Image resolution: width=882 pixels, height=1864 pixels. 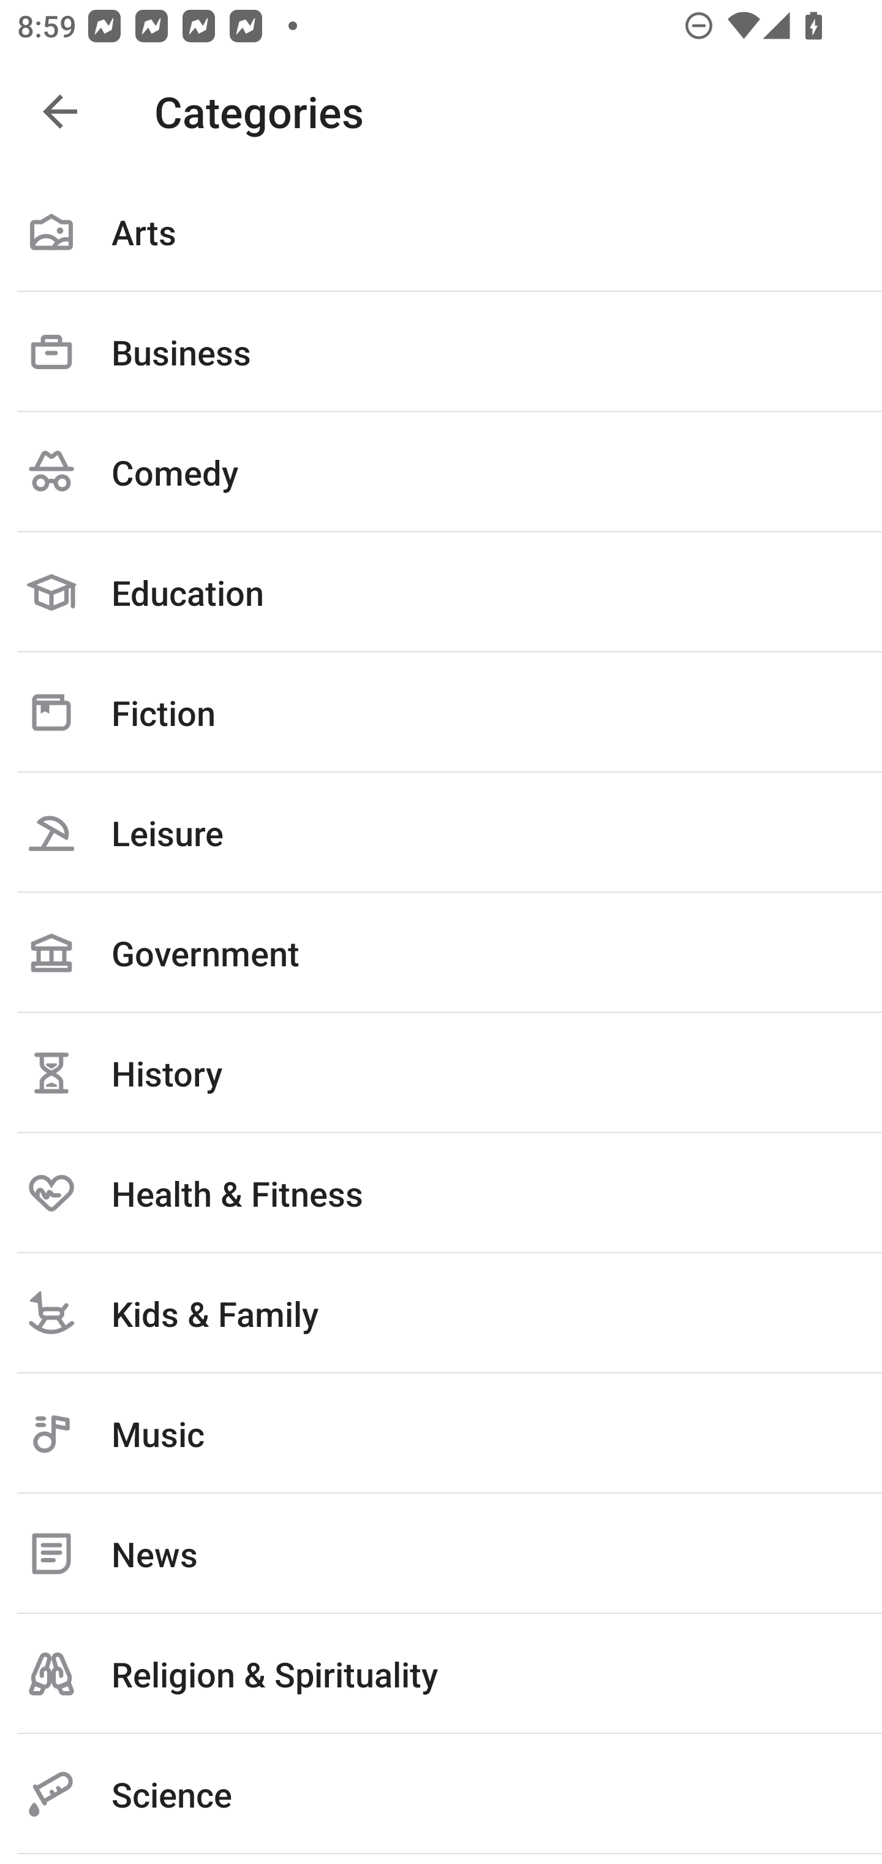 What do you see at coordinates (441, 1193) in the screenshot?
I see `Health & Fitness` at bounding box center [441, 1193].